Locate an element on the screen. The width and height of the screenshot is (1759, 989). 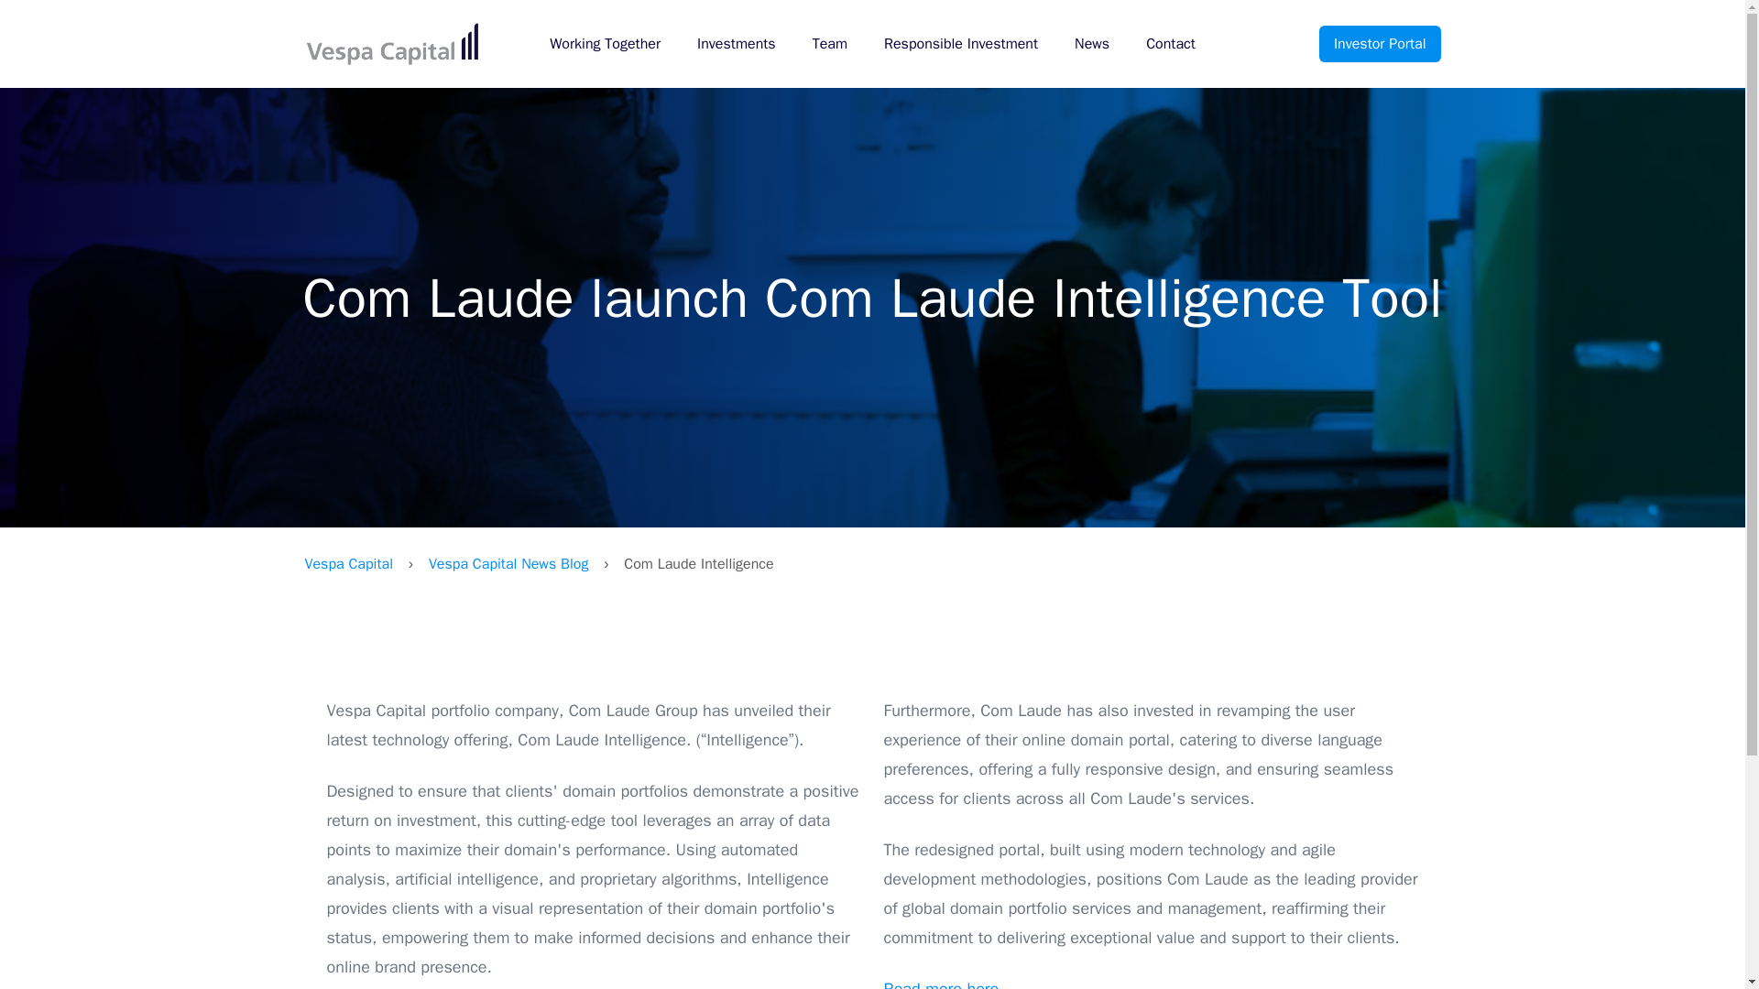
Team is located at coordinates (830, 44).